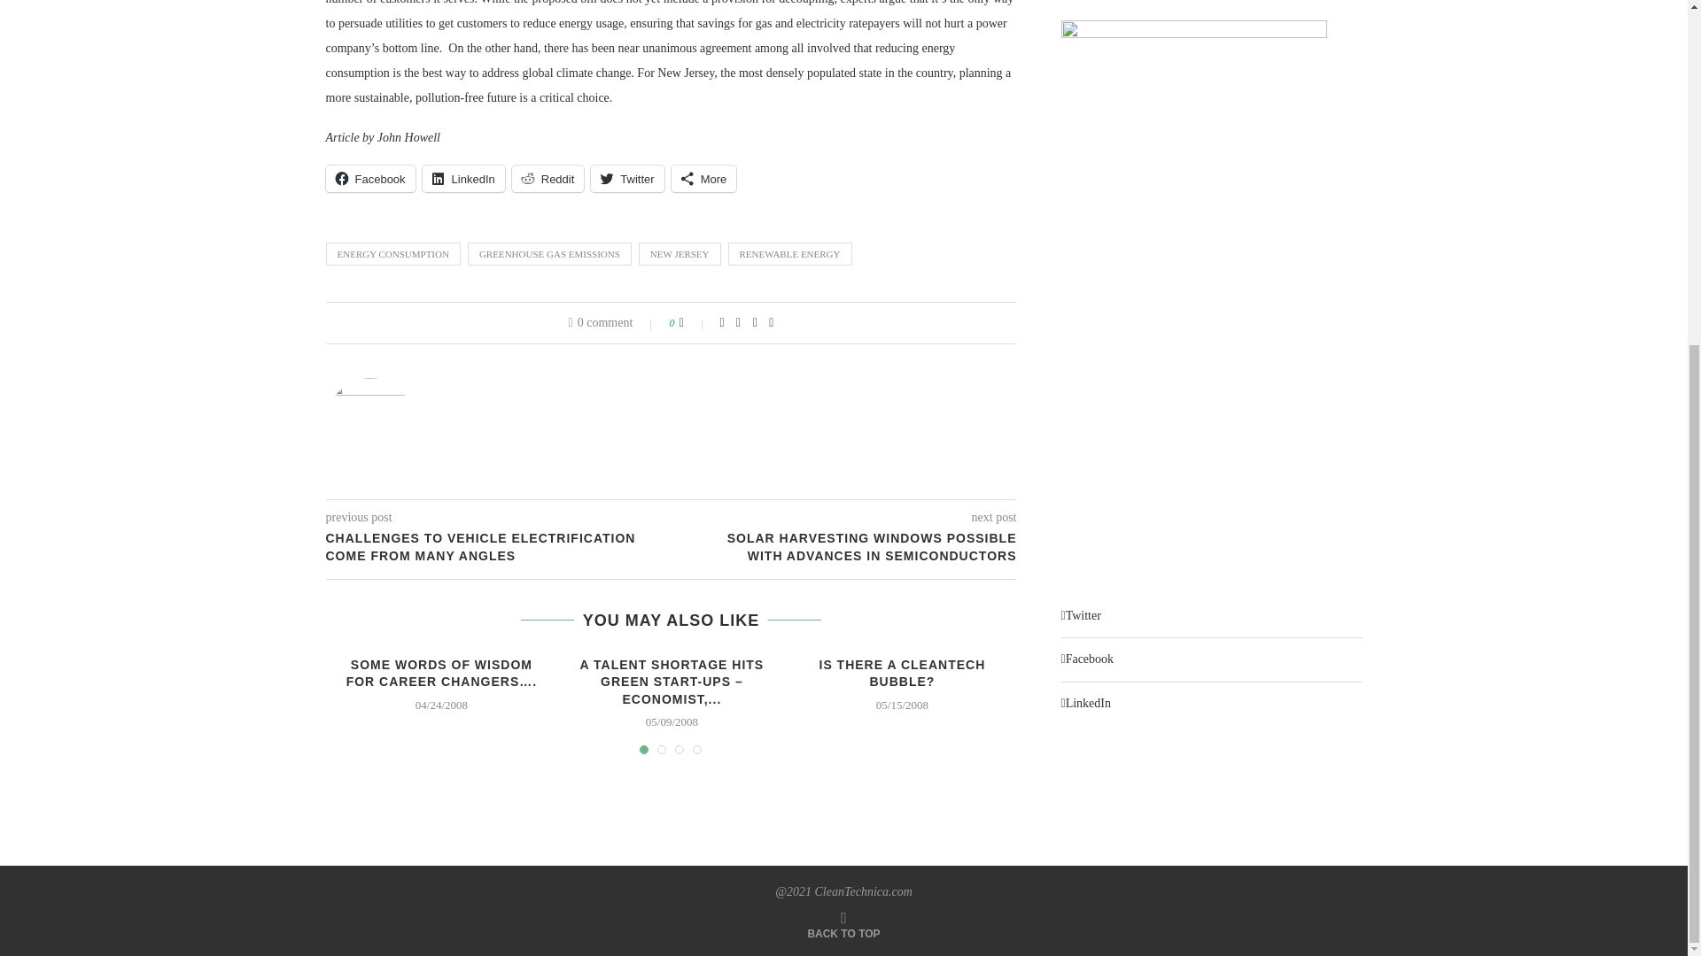 The image size is (1701, 956). What do you see at coordinates (549, 254) in the screenshot?
I see `GREENHOUSE GAS EMISSIONS` at bounding box center [549, 254].